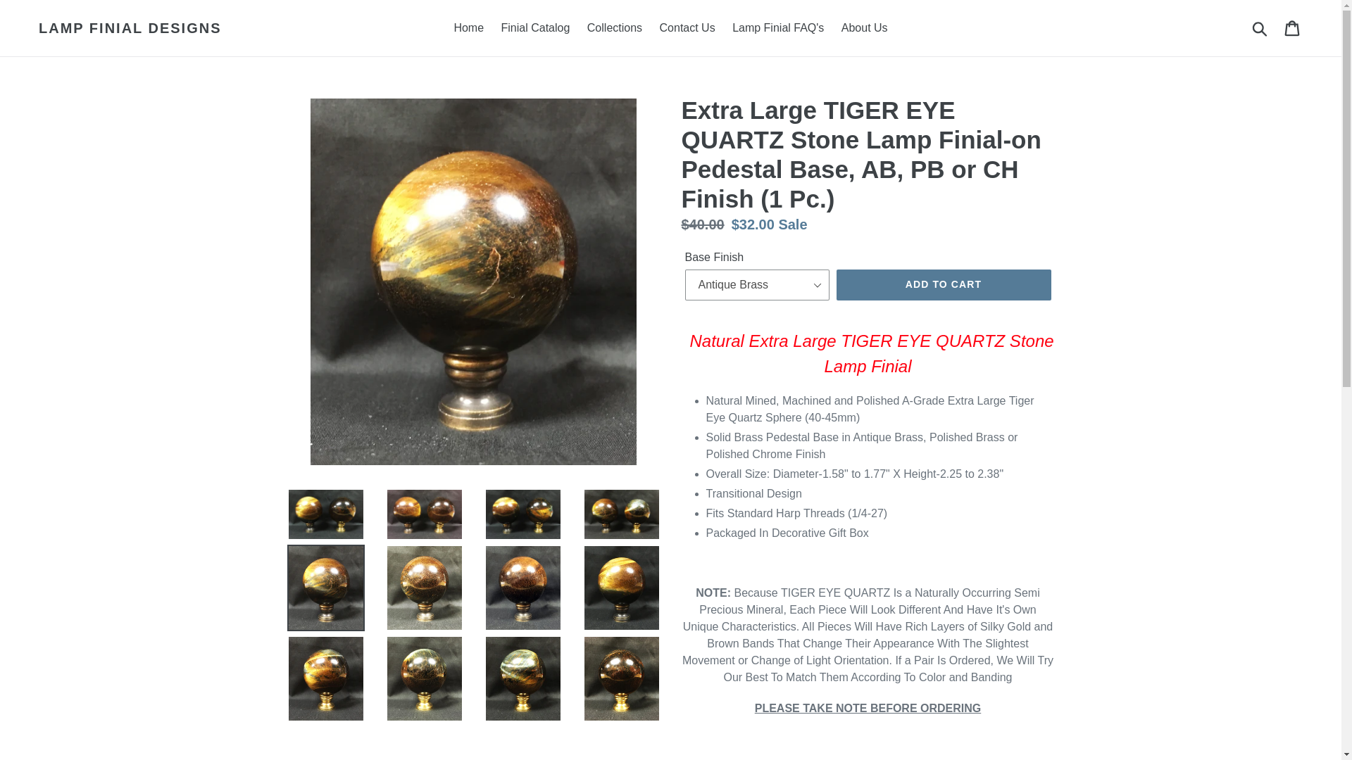  What do you see at coordinates (944, 284) in the screenshot?
I see `ADD TO CART` at bounding box center [944, 284].